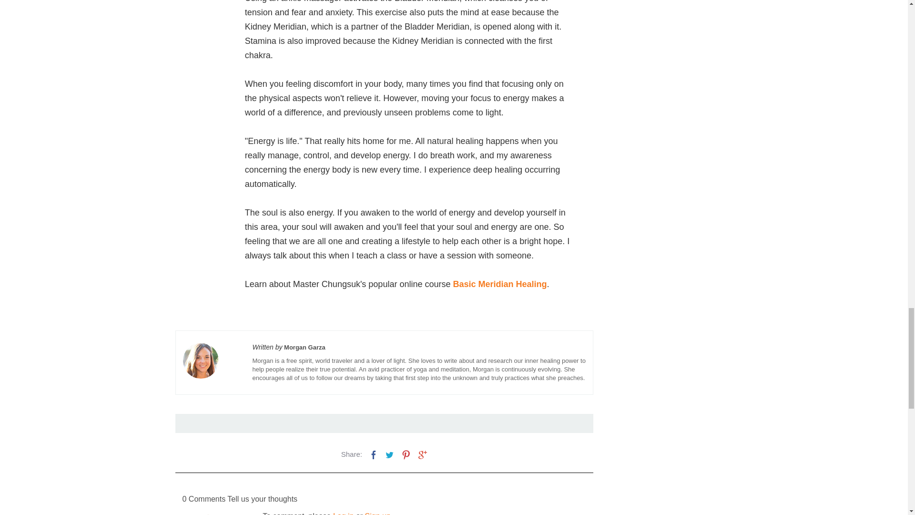 The height and width of the screenshot is (515, 915). Describe the element at coordinates (374, 454) in the screenshot. I see `Facebook` at that location.